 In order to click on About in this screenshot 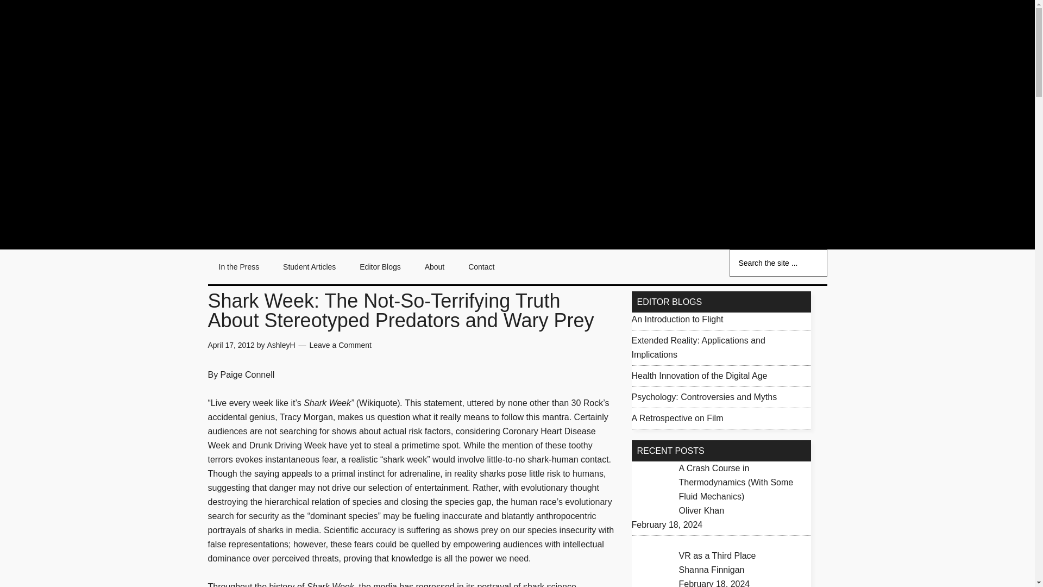, I will do `click(435, 266)`.